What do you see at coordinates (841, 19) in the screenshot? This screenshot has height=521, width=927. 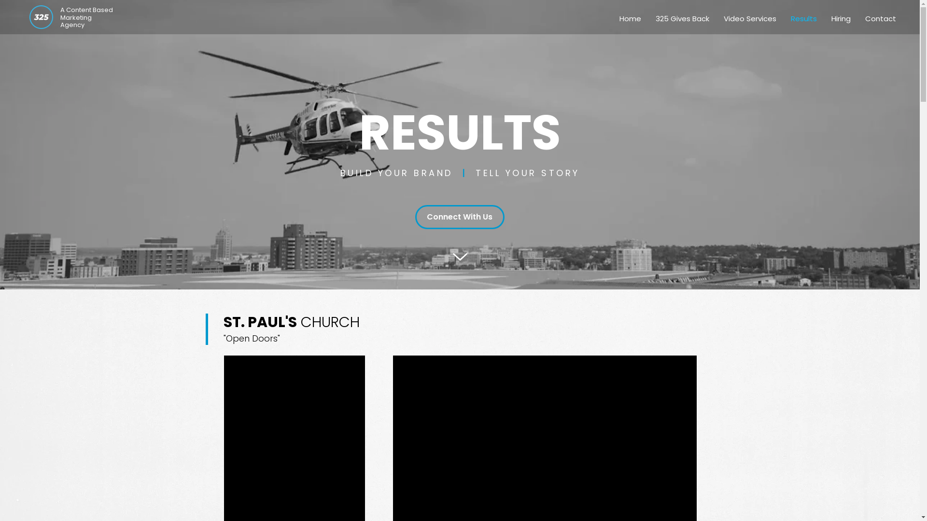 I see `Hiring` at bounding box center [841, 19].